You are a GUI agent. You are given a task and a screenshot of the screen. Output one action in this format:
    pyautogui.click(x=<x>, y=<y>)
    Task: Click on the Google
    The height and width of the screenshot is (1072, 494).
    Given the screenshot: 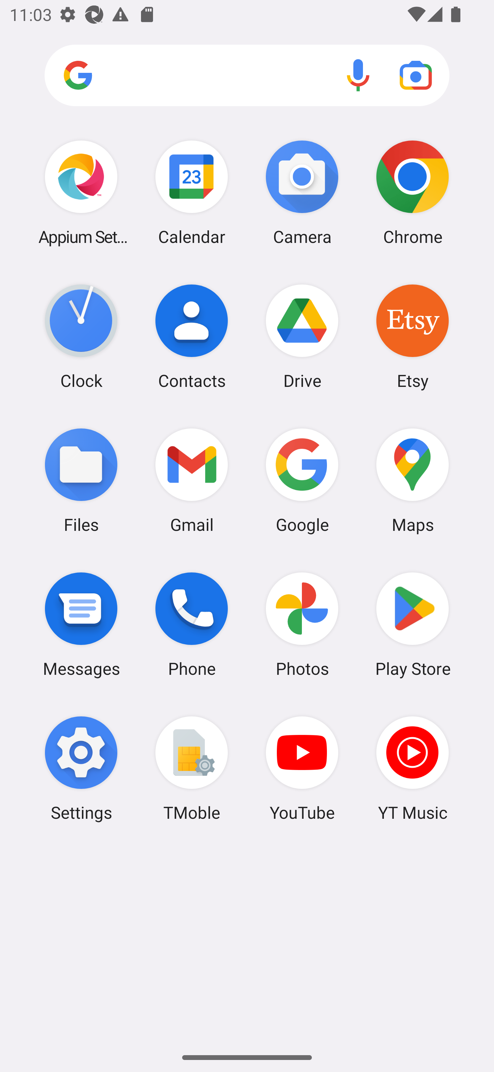 What is the action you would take?
    pyautogui.click(x=302, y=480)
    